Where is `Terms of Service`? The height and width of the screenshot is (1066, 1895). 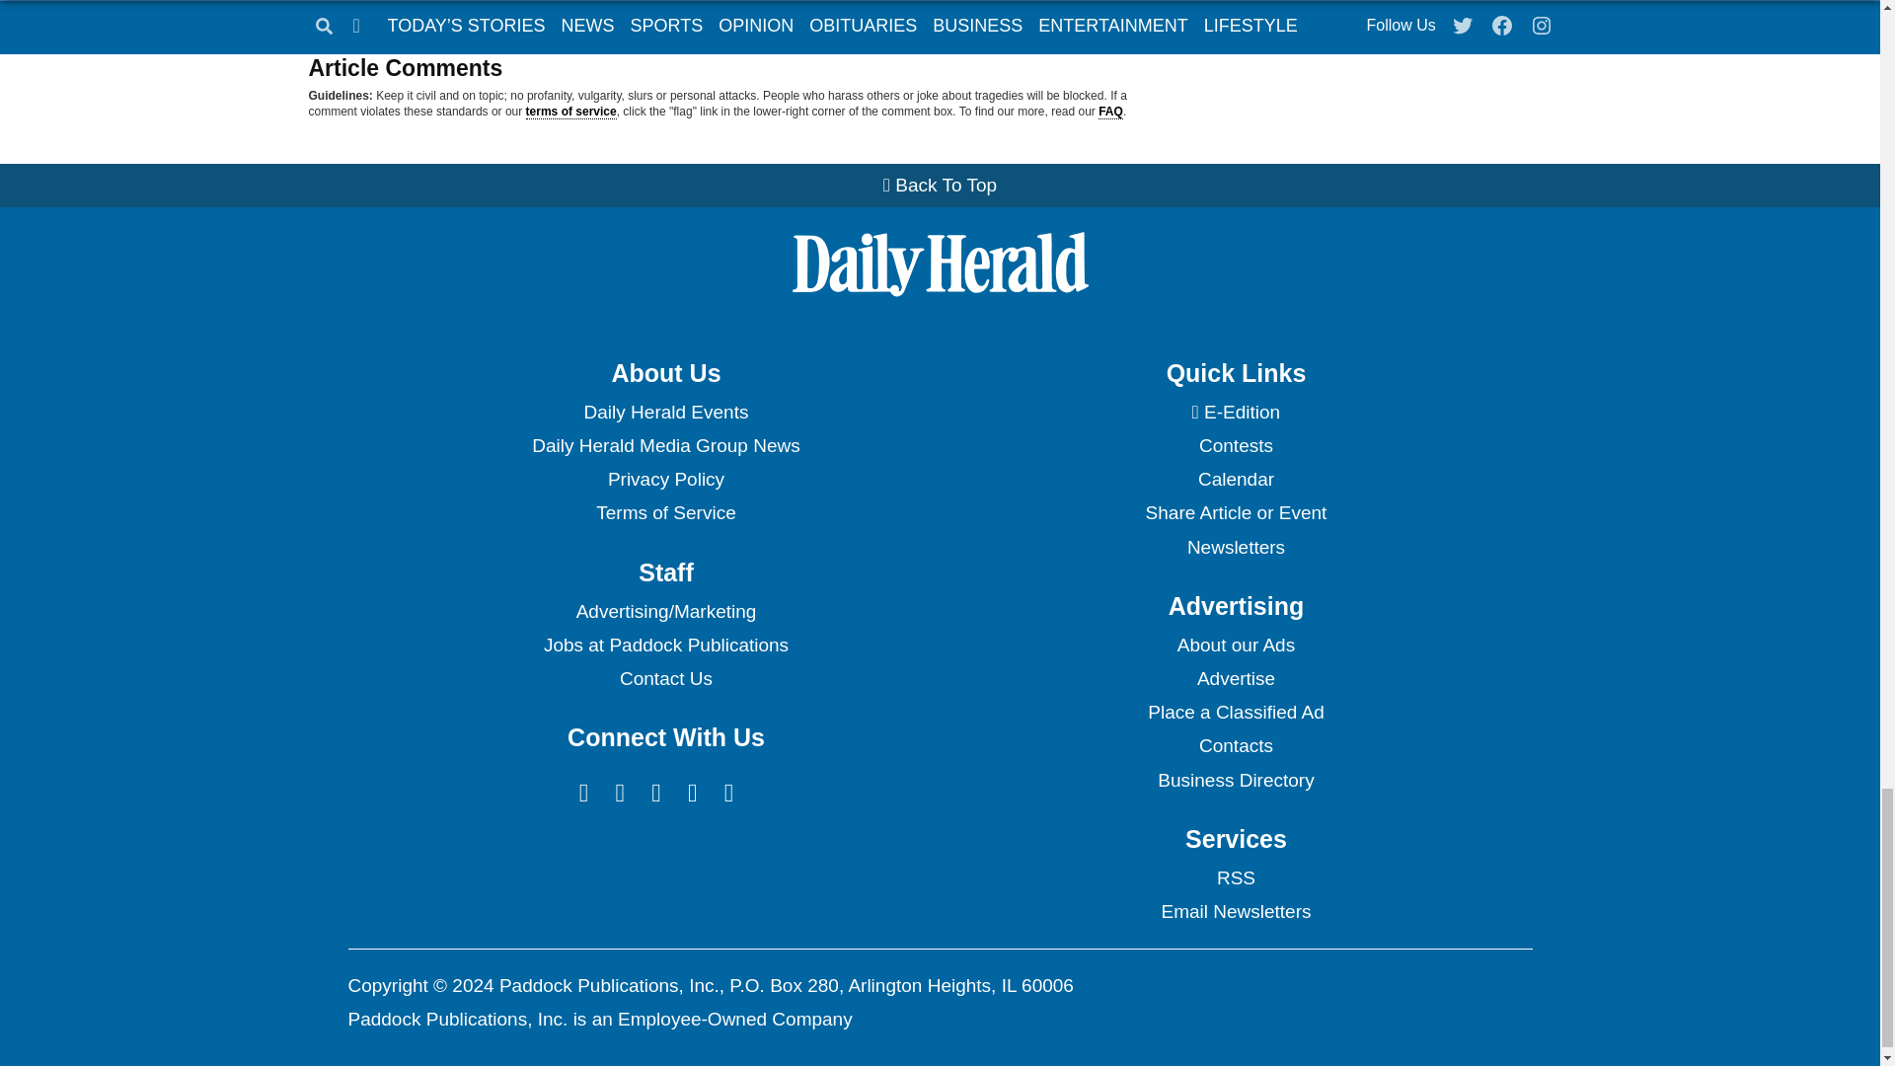 Terms of Service is located at coordinates (665, 513).